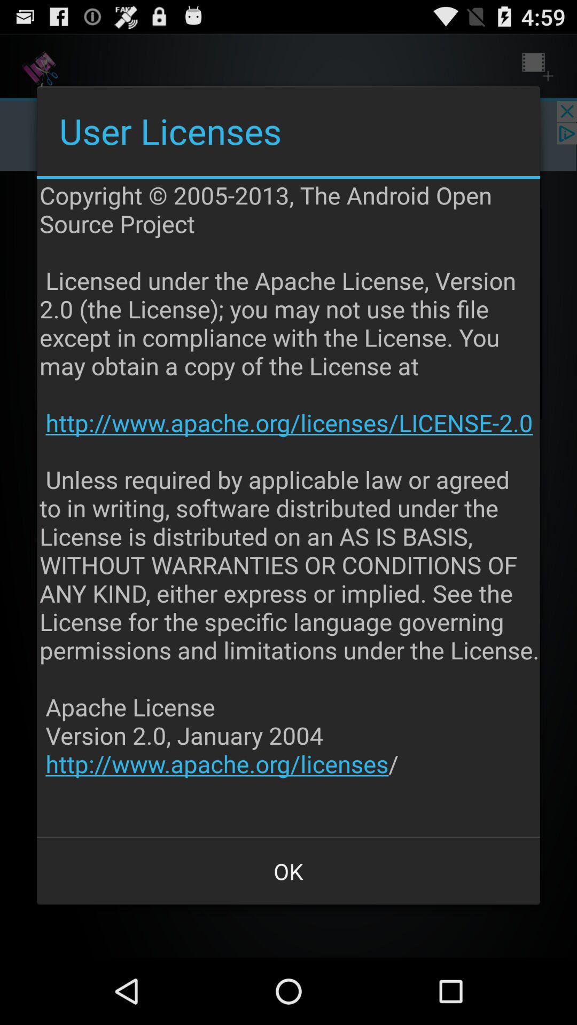 The image size is (577, 1025). Describe the element at coordinates (290, 508) in the screenshot. I see `launch the copyright 2005 2013` at that location.